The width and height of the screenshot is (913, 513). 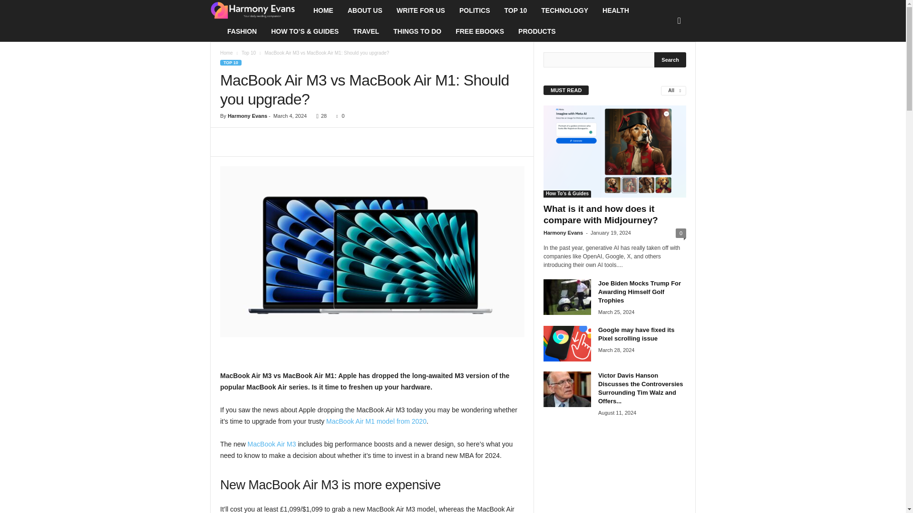 I want to click on PRODUCTS, so click(x=537, y=31).